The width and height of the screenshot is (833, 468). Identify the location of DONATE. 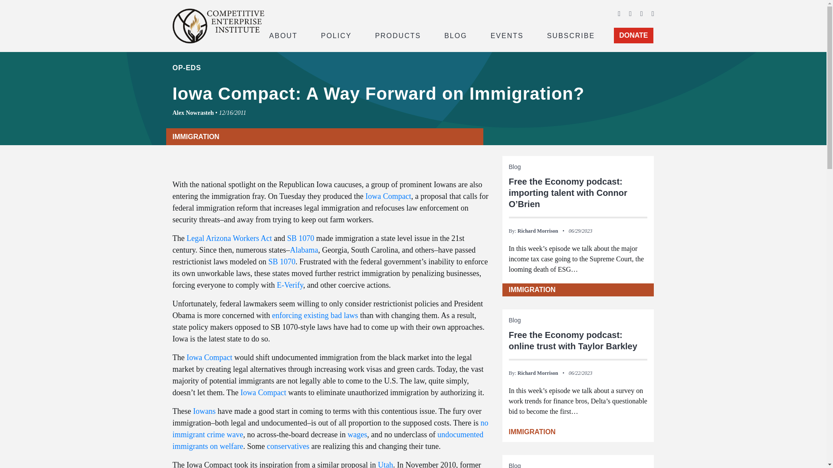
(633, 36).